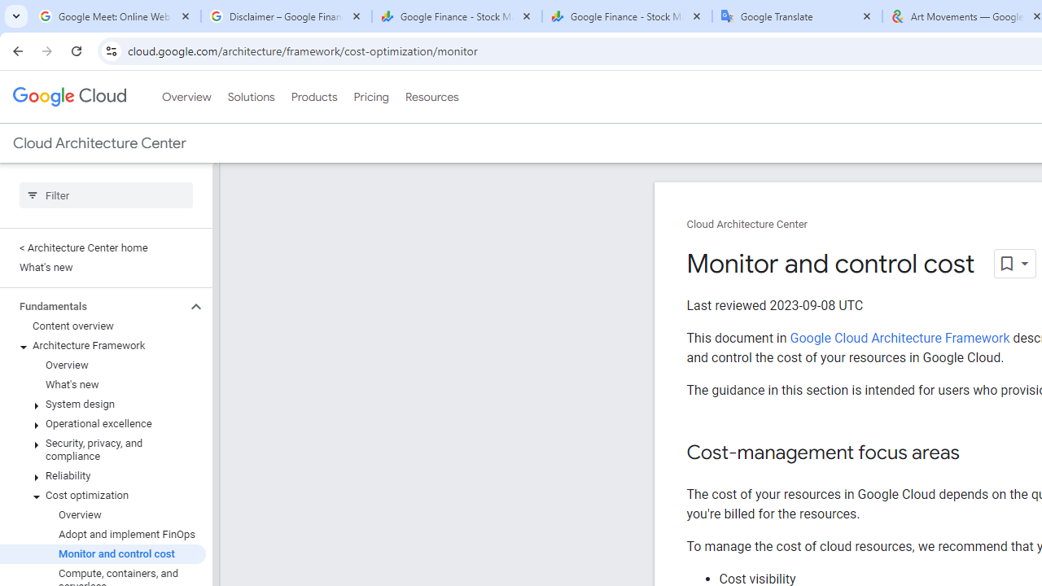  What do you see at coordinates (798, 16) in the screenshot?
I see `Google Translate` at bounding box center [798, 16].